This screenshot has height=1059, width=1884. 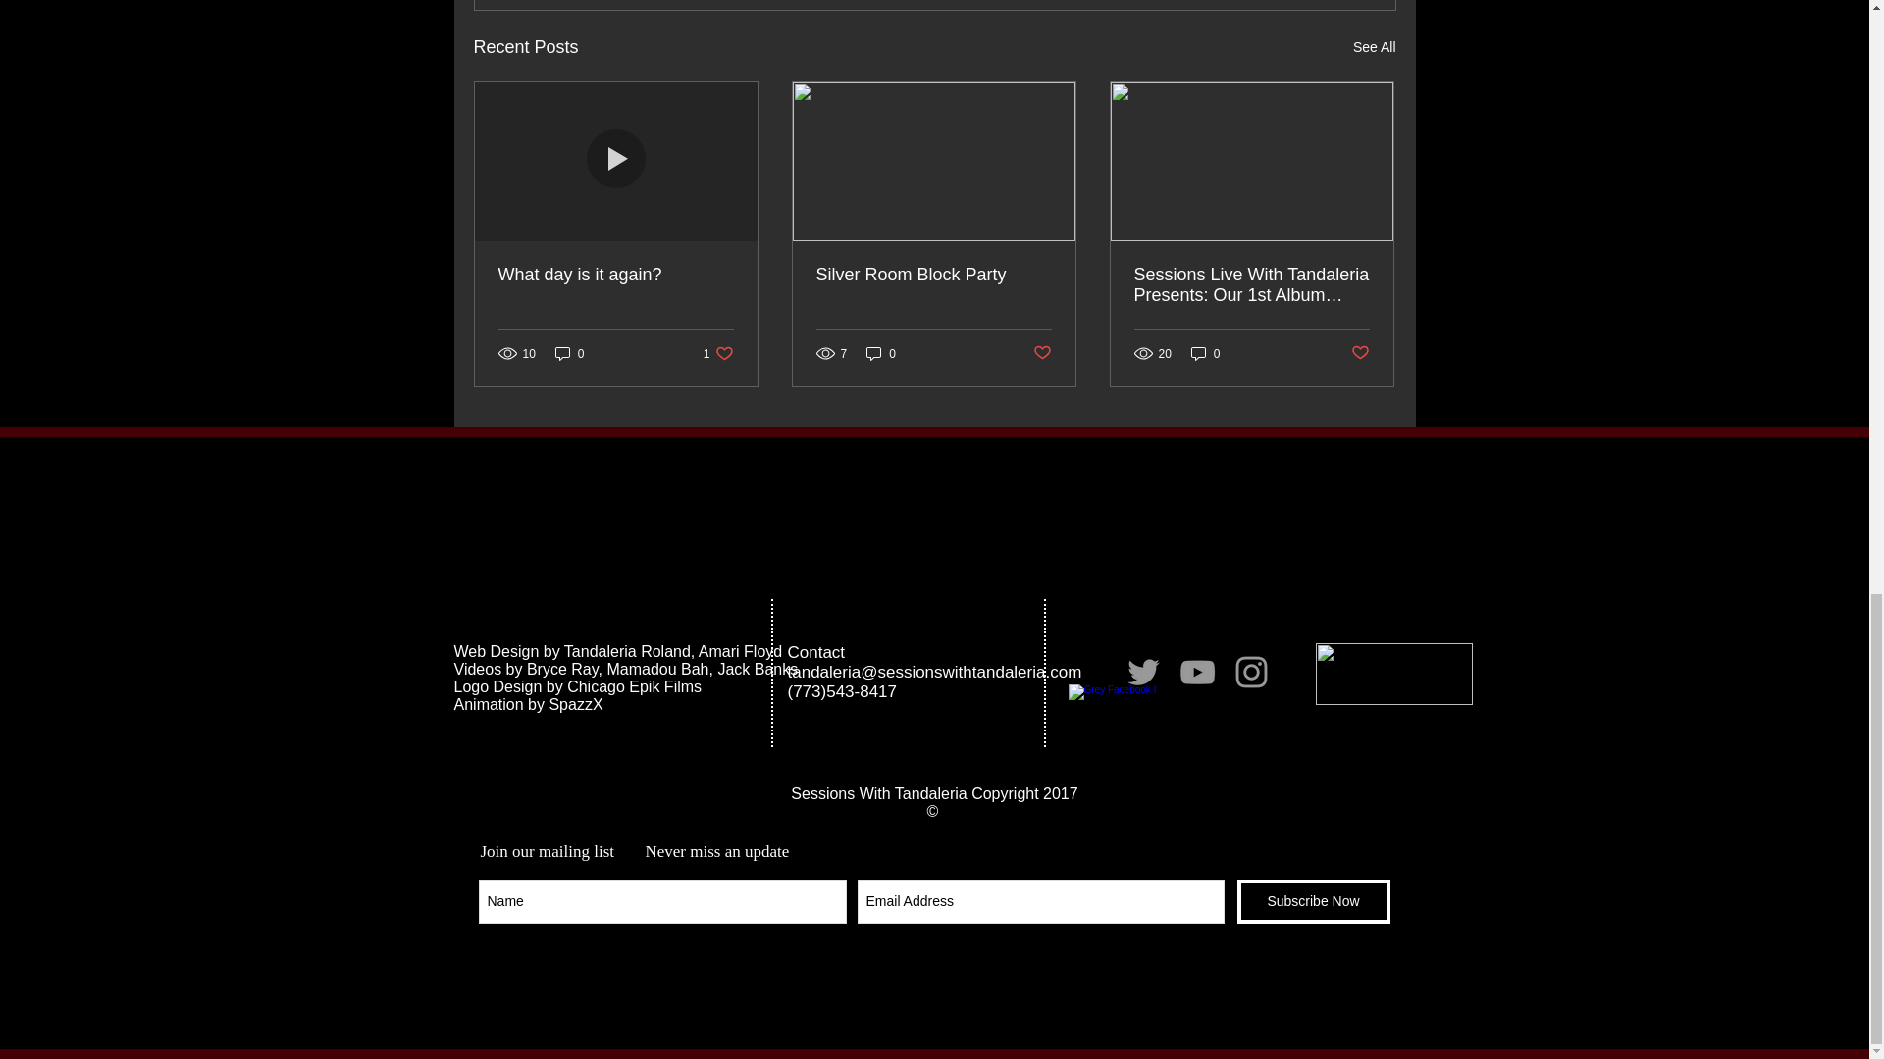 I want to click on 0, so click(x=933, y=275).